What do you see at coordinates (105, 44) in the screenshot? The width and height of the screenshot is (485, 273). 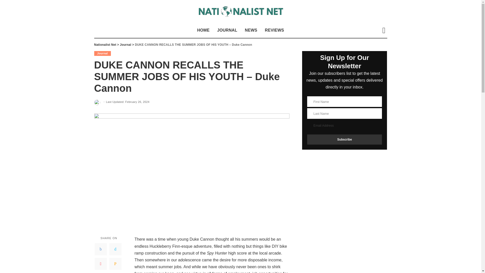 I see `Go to Nationalist Net.` at bounding box center [105, 44].